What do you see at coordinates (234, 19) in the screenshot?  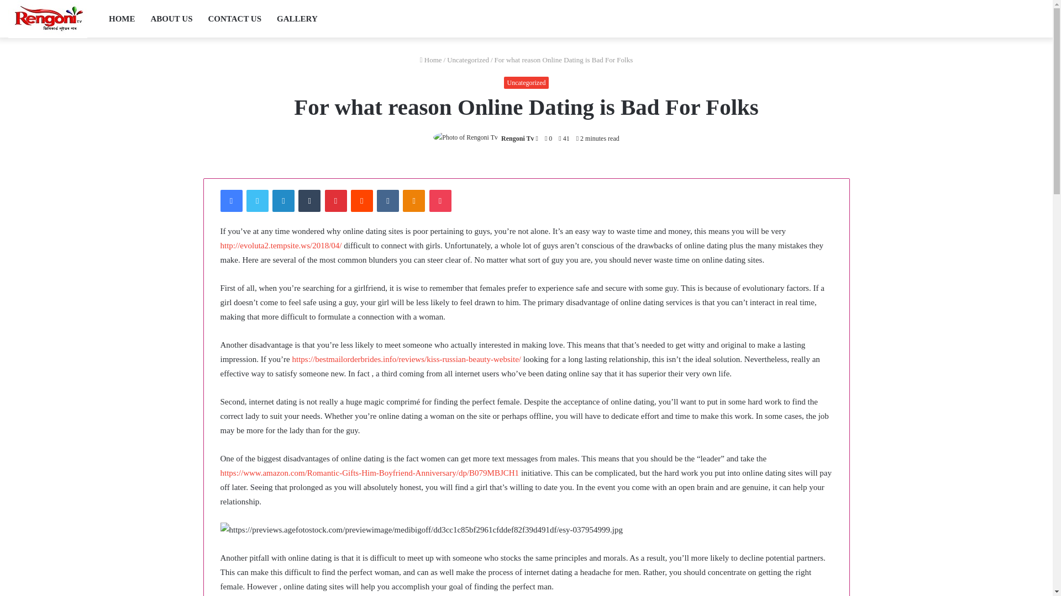 I see `CONTACT US` at bounding box center [234, 19].